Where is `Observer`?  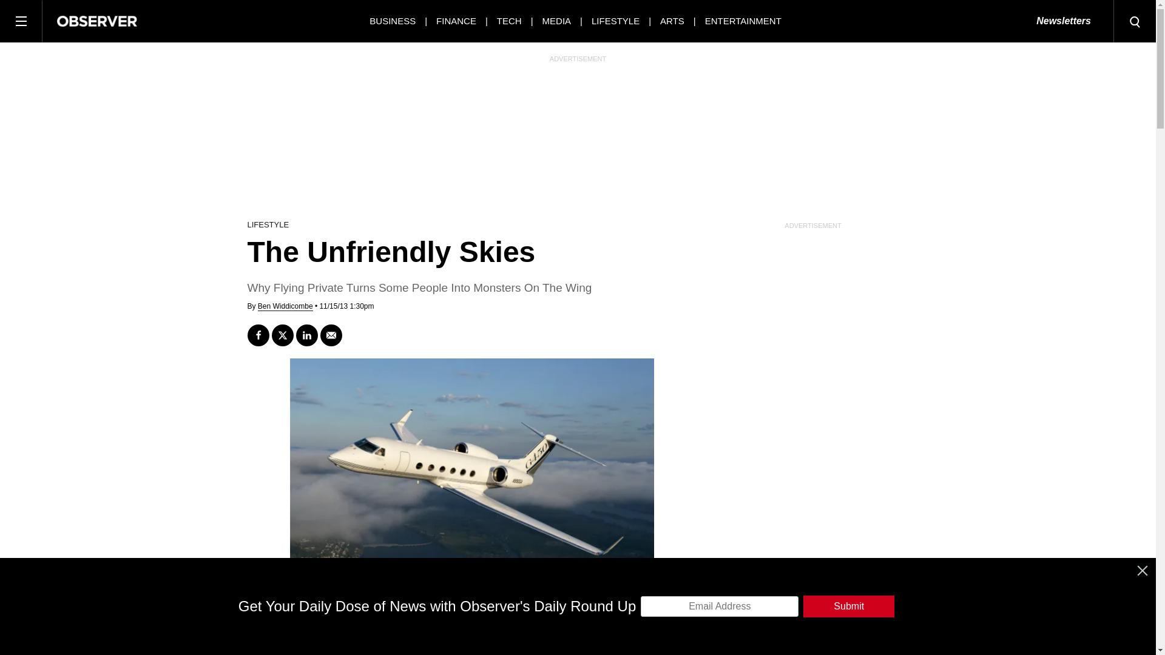 Observer is located at coordinates (97, 21).